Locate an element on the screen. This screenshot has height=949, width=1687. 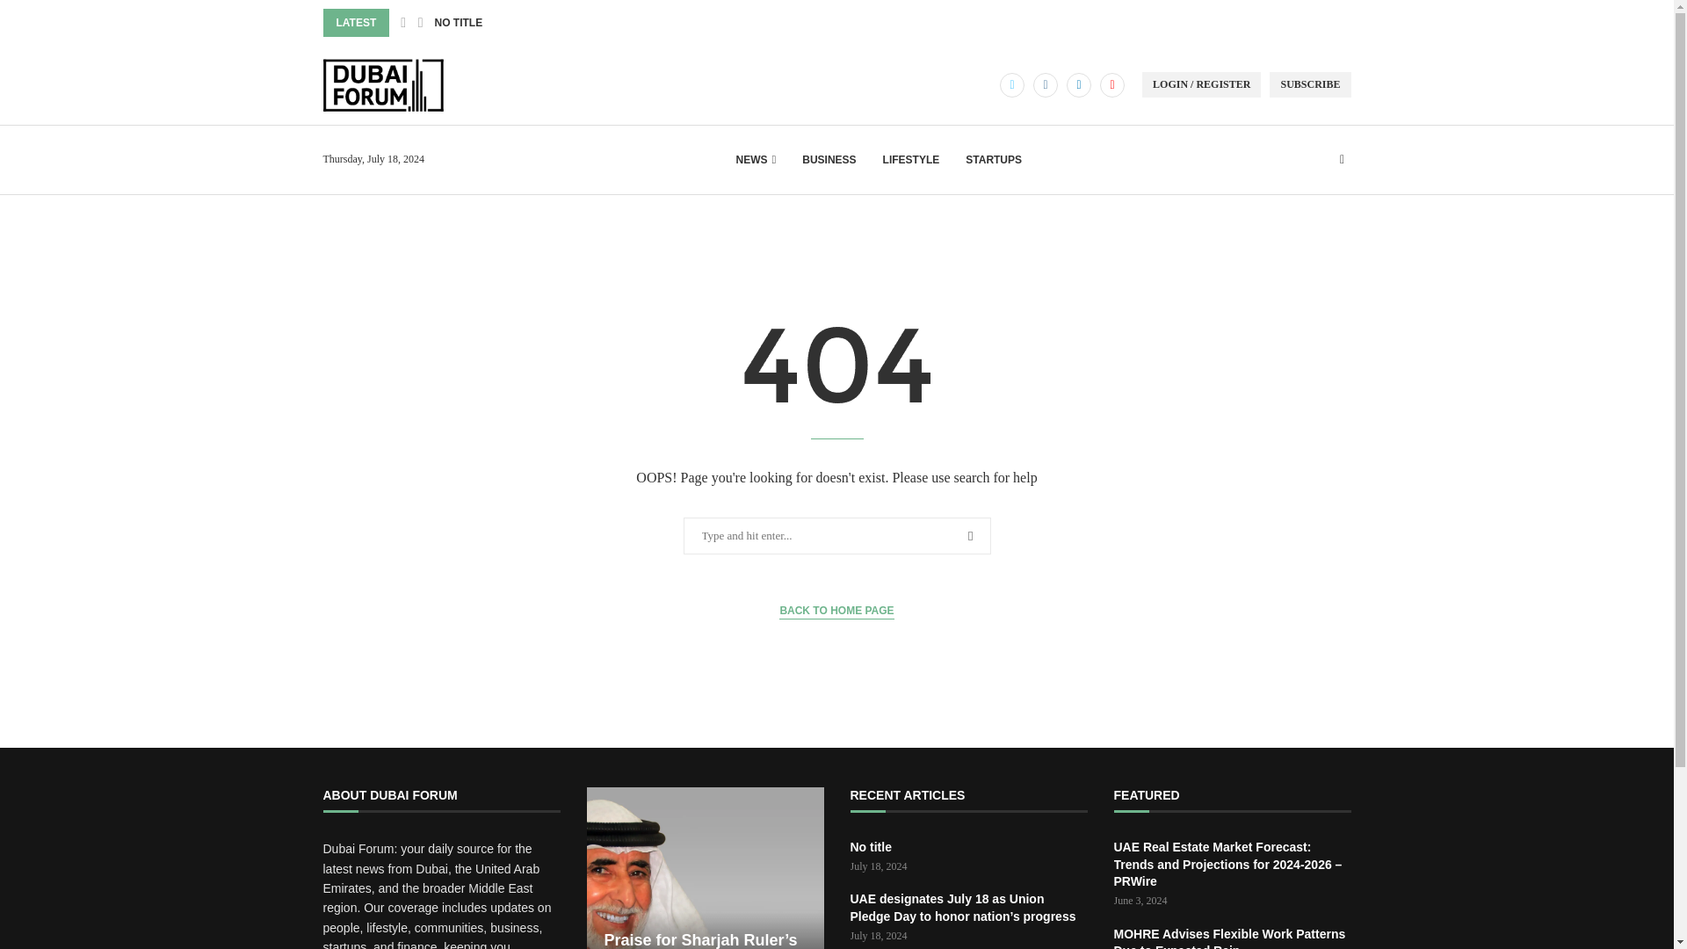
NO TITLE is located at coordinates (458, 23).